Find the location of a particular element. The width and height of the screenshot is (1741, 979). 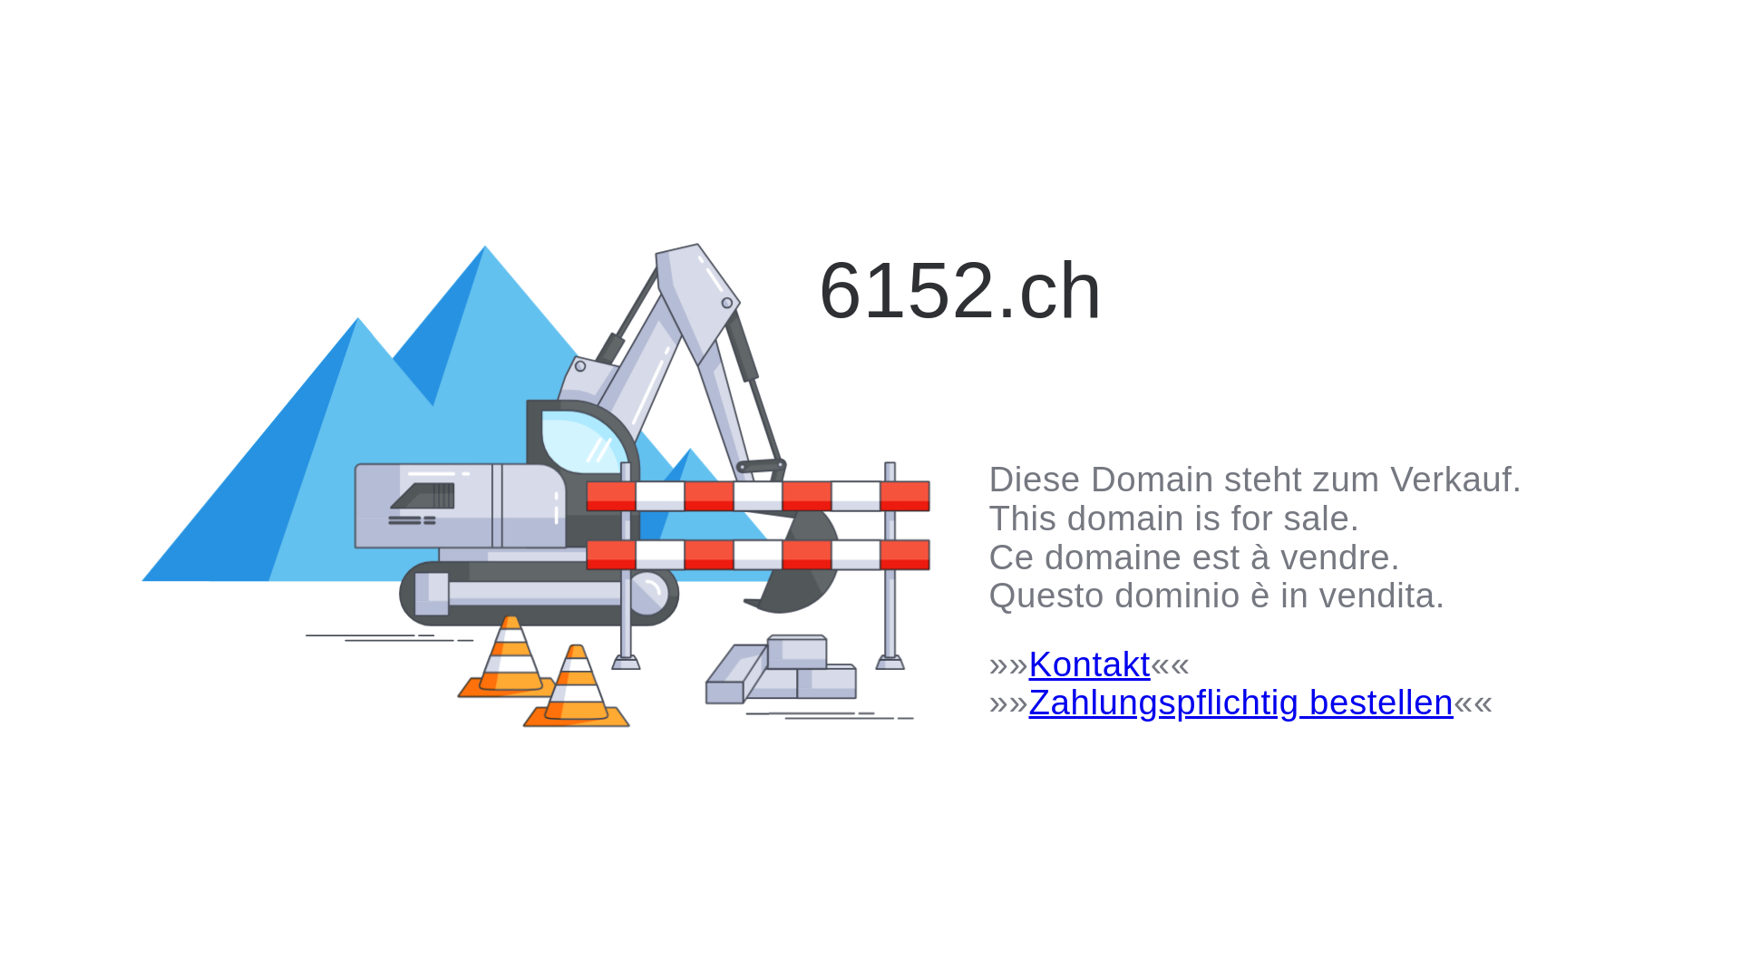

Zahlungspflichtig bestellen is located at coordinates (1240, 702).